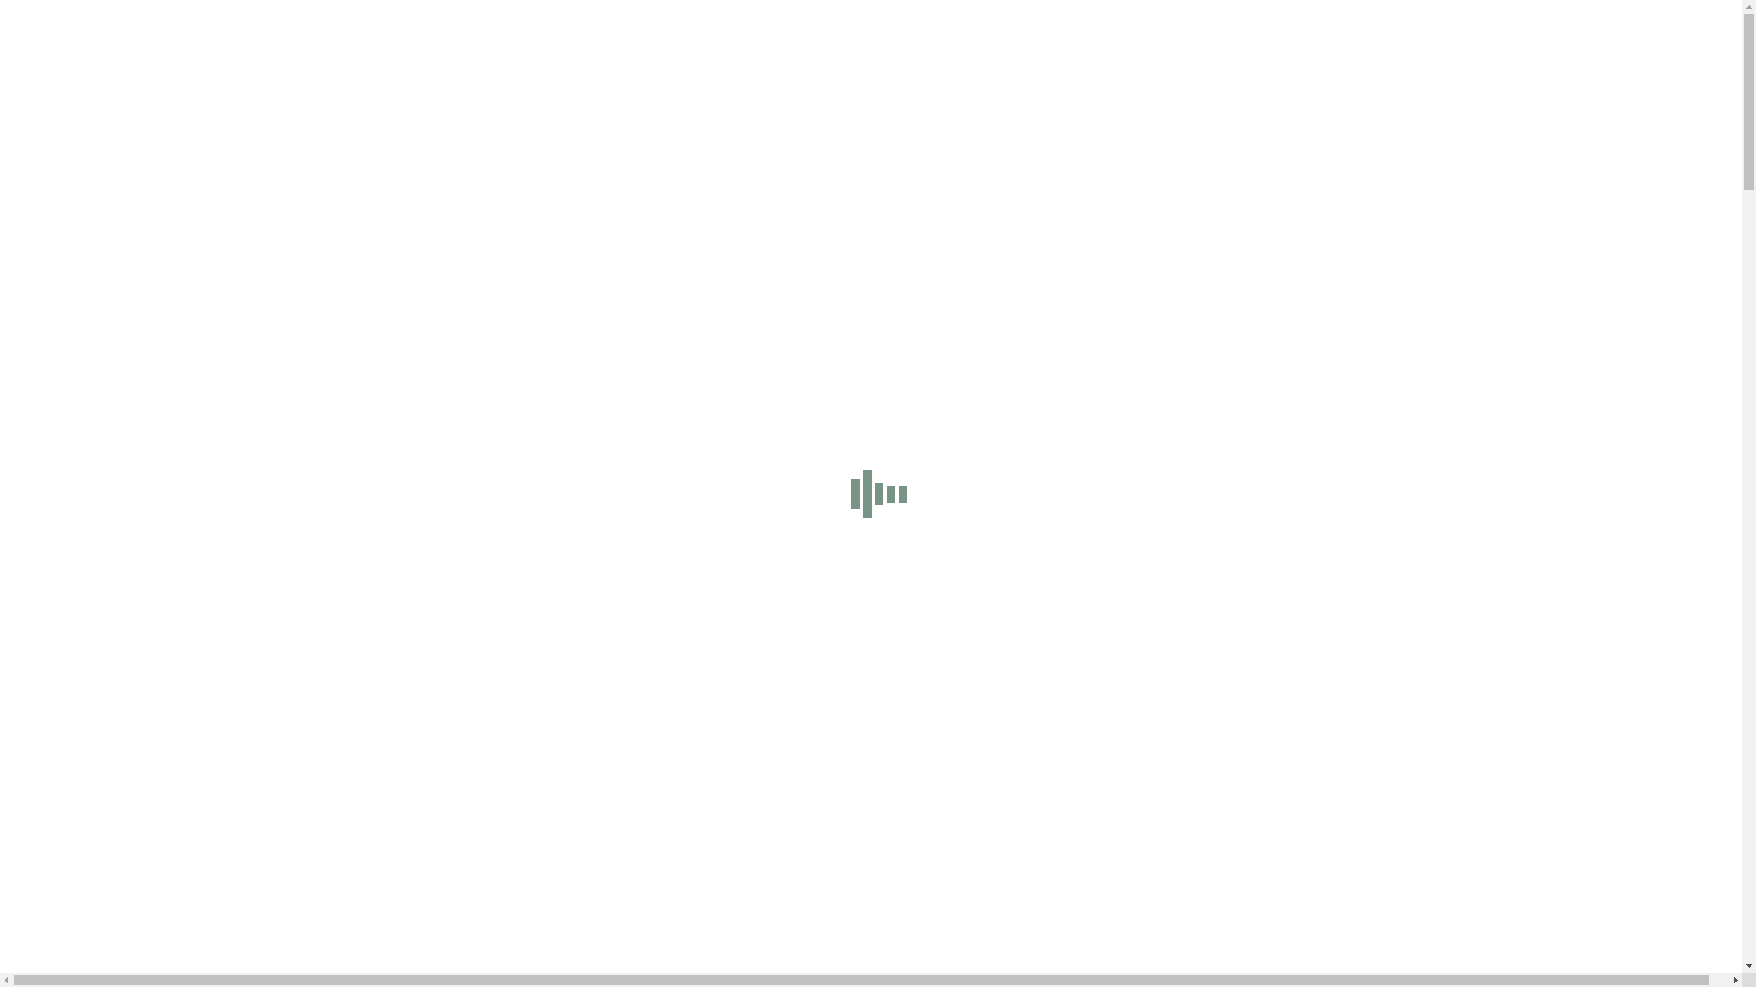 The width and height of the screenshot is (1756, 987). I want to click on Irritable Bowel Syndrome, so click(157, 437).